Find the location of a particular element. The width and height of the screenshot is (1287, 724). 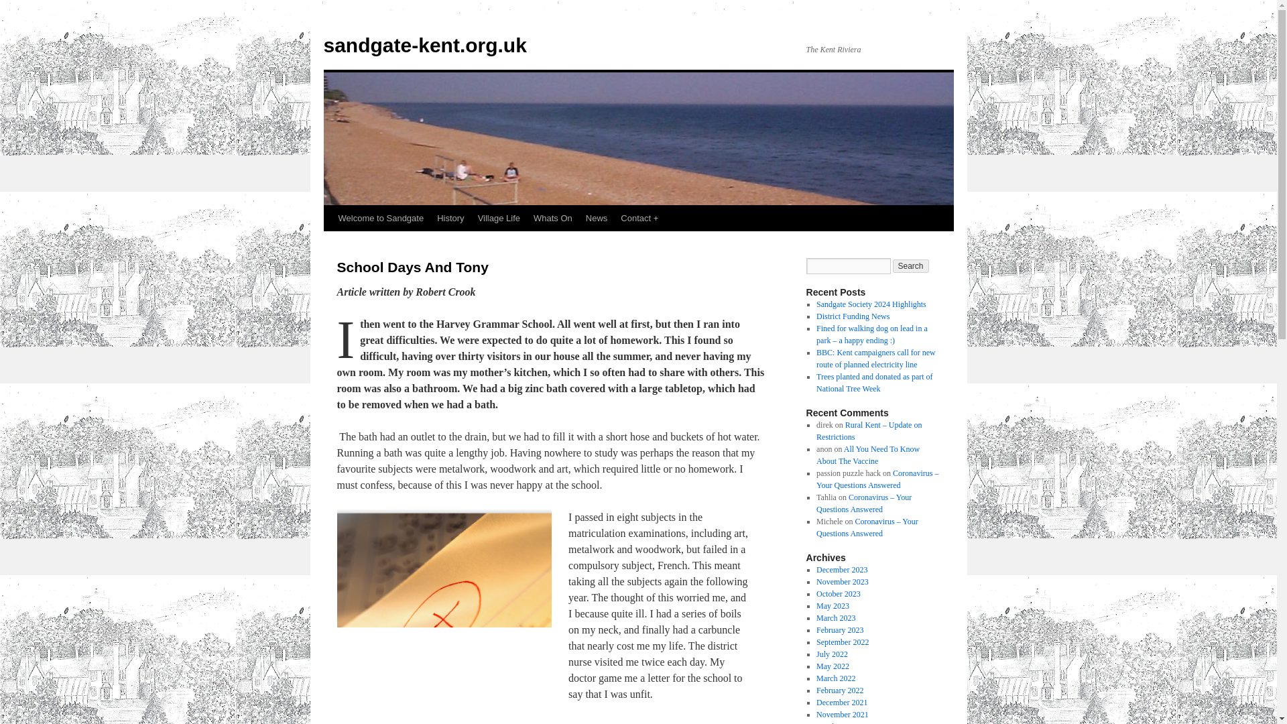

News is located at coordinates (597, 218).